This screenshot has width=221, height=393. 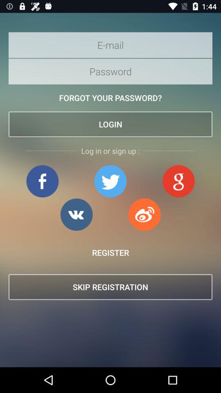 What do you see at coordinates (110, 287) in the screenshot?
I see `turn on skip registration icon` at bounding box center [110, 287].